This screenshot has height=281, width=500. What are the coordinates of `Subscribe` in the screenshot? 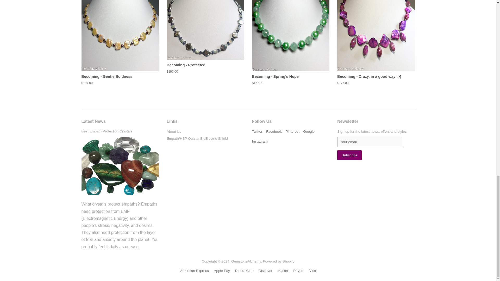 It's located at (349, 155).